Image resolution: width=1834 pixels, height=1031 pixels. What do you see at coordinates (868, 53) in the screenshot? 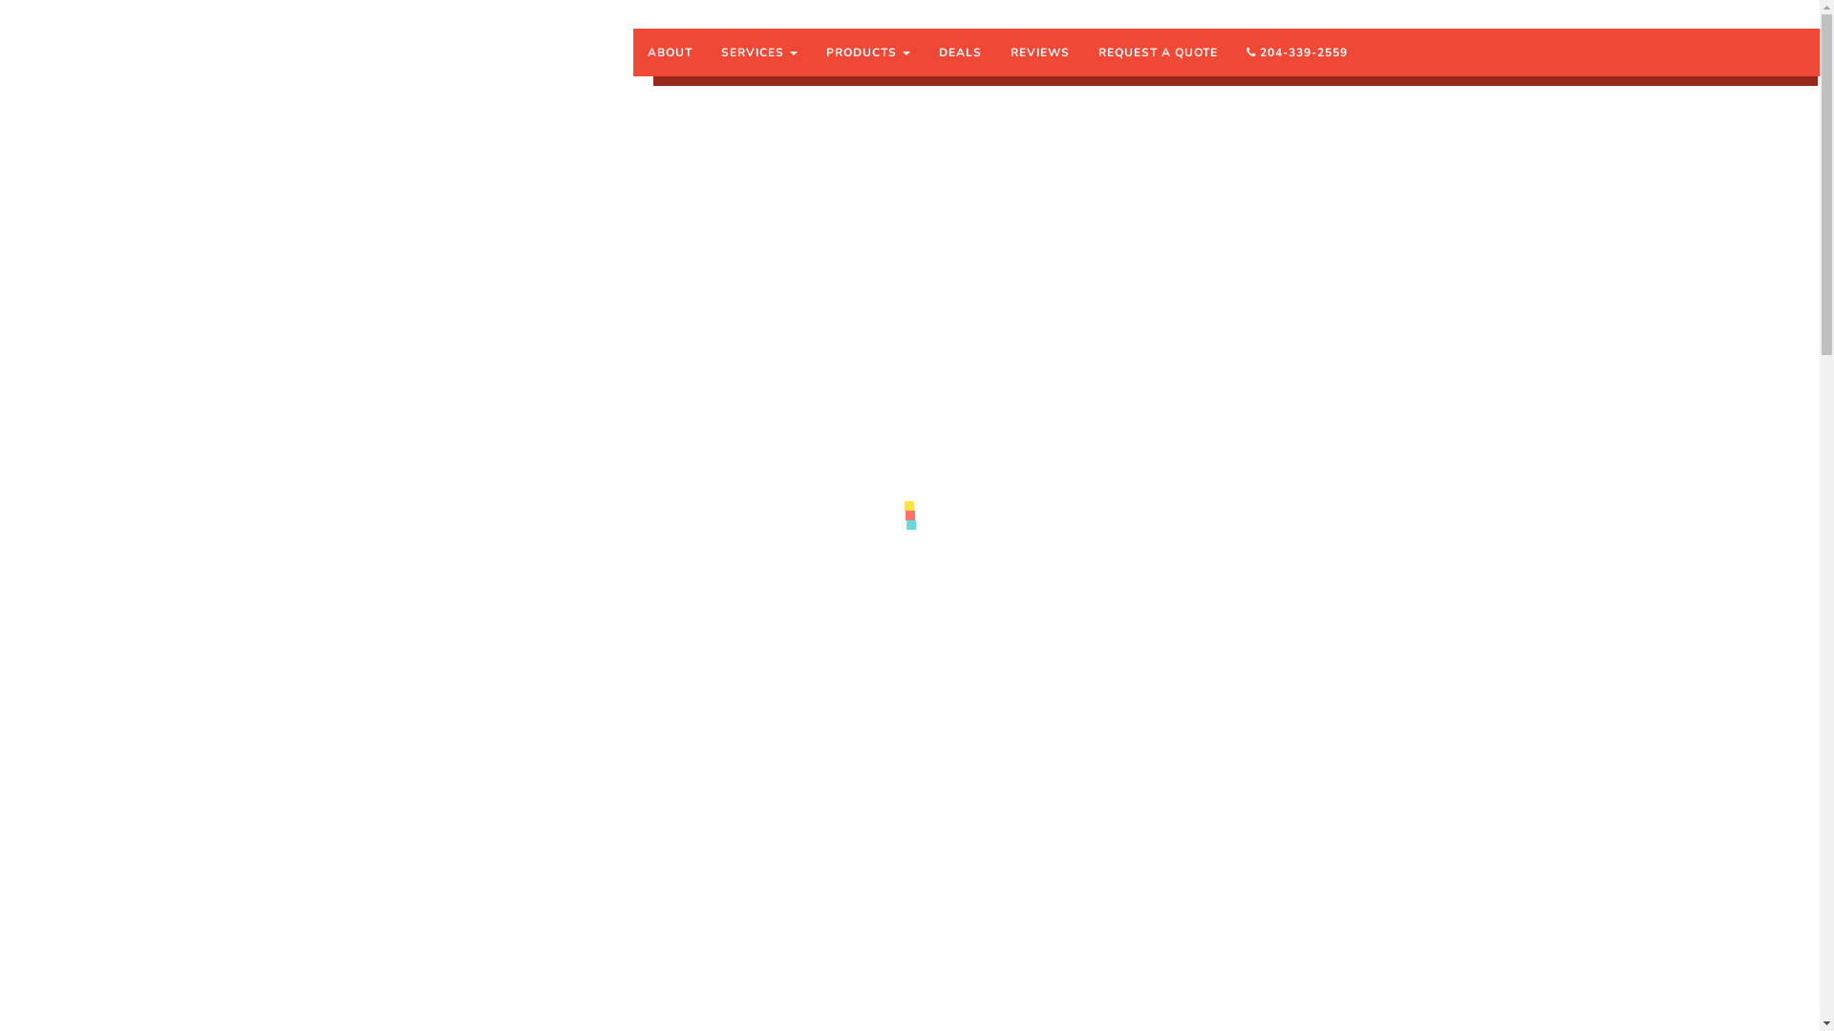
I see `PRODUCTS` at bounding box center [868, 53].